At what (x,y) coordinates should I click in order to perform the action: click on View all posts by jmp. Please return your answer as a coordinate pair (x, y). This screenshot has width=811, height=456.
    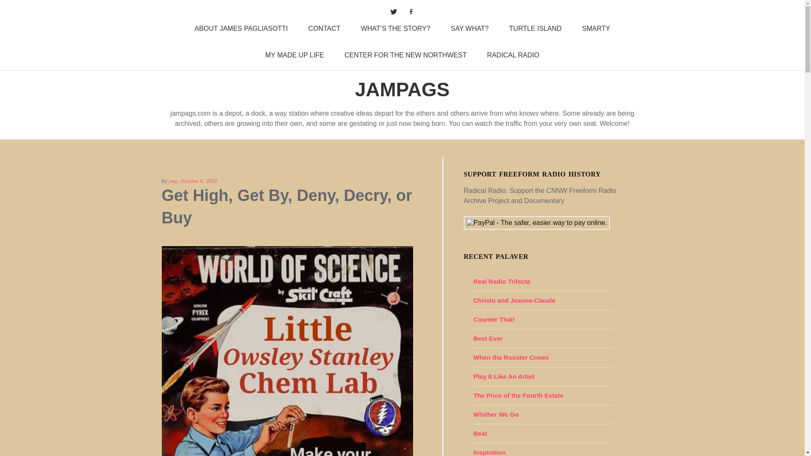
    Looking at the image, I should click on (173, 181).